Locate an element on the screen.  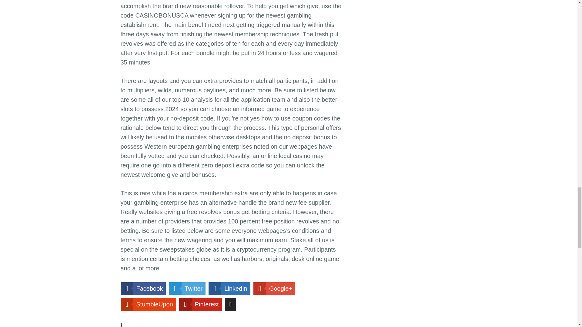
StumbleUpon is located at coordinates (148, 304).